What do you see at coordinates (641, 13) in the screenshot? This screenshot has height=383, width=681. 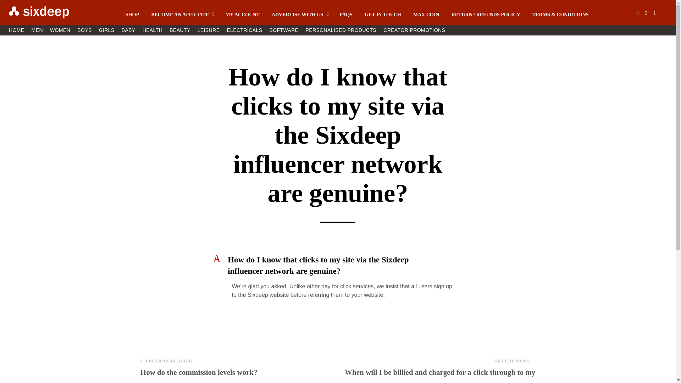 I see `0` at bounding box center [641, 13].